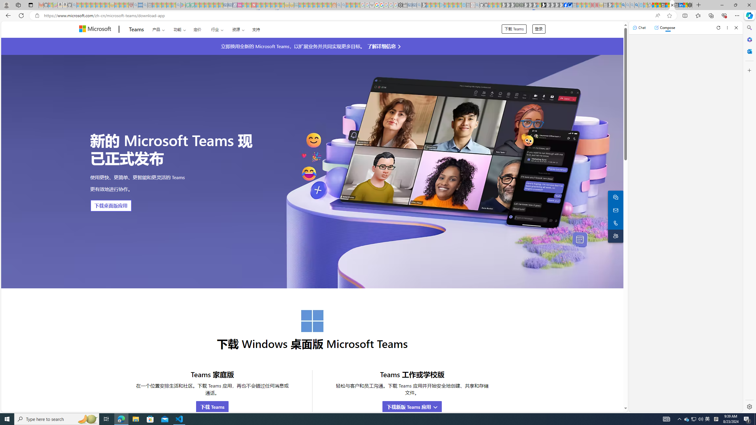  I want to click on Wallet - Sleeping, so click(405, 5).